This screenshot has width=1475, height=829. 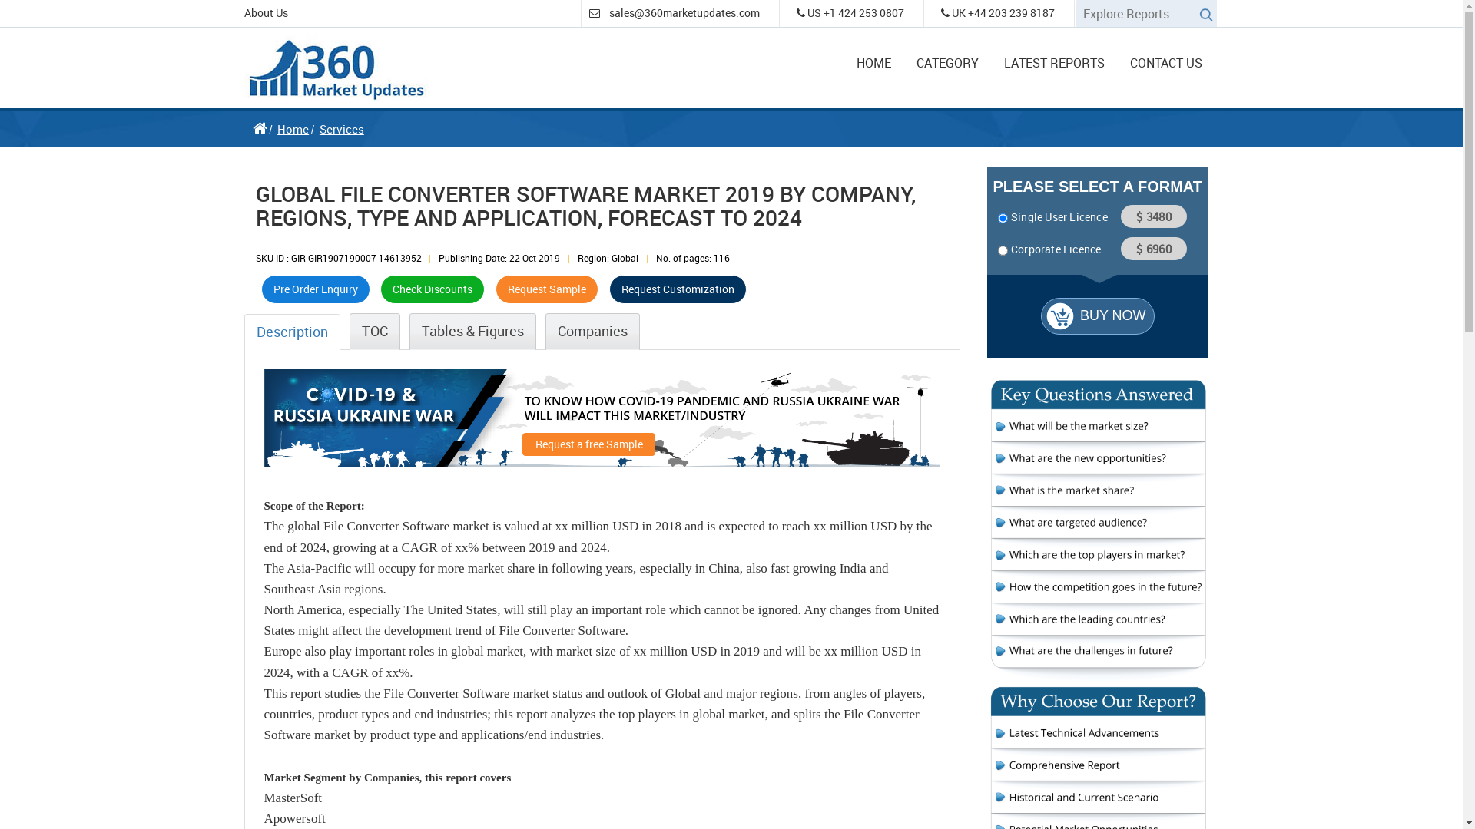 I want to click on Request a free Sample, so click(x=588, y=445).